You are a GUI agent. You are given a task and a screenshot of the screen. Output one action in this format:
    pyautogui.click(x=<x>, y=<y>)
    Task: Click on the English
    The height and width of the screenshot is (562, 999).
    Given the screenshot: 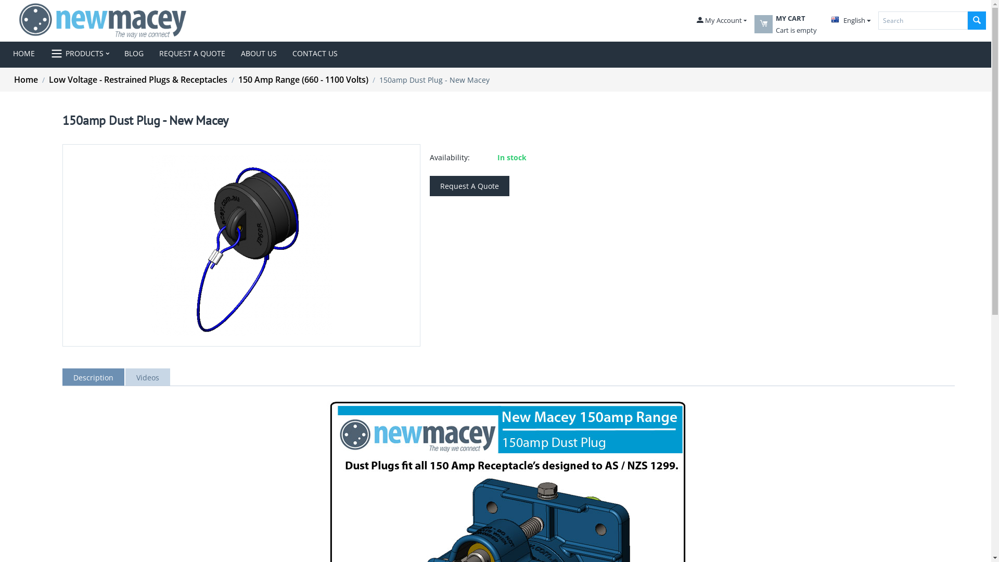 What is the action you would take?
    pyautogui.click(x=851, y=21)
    